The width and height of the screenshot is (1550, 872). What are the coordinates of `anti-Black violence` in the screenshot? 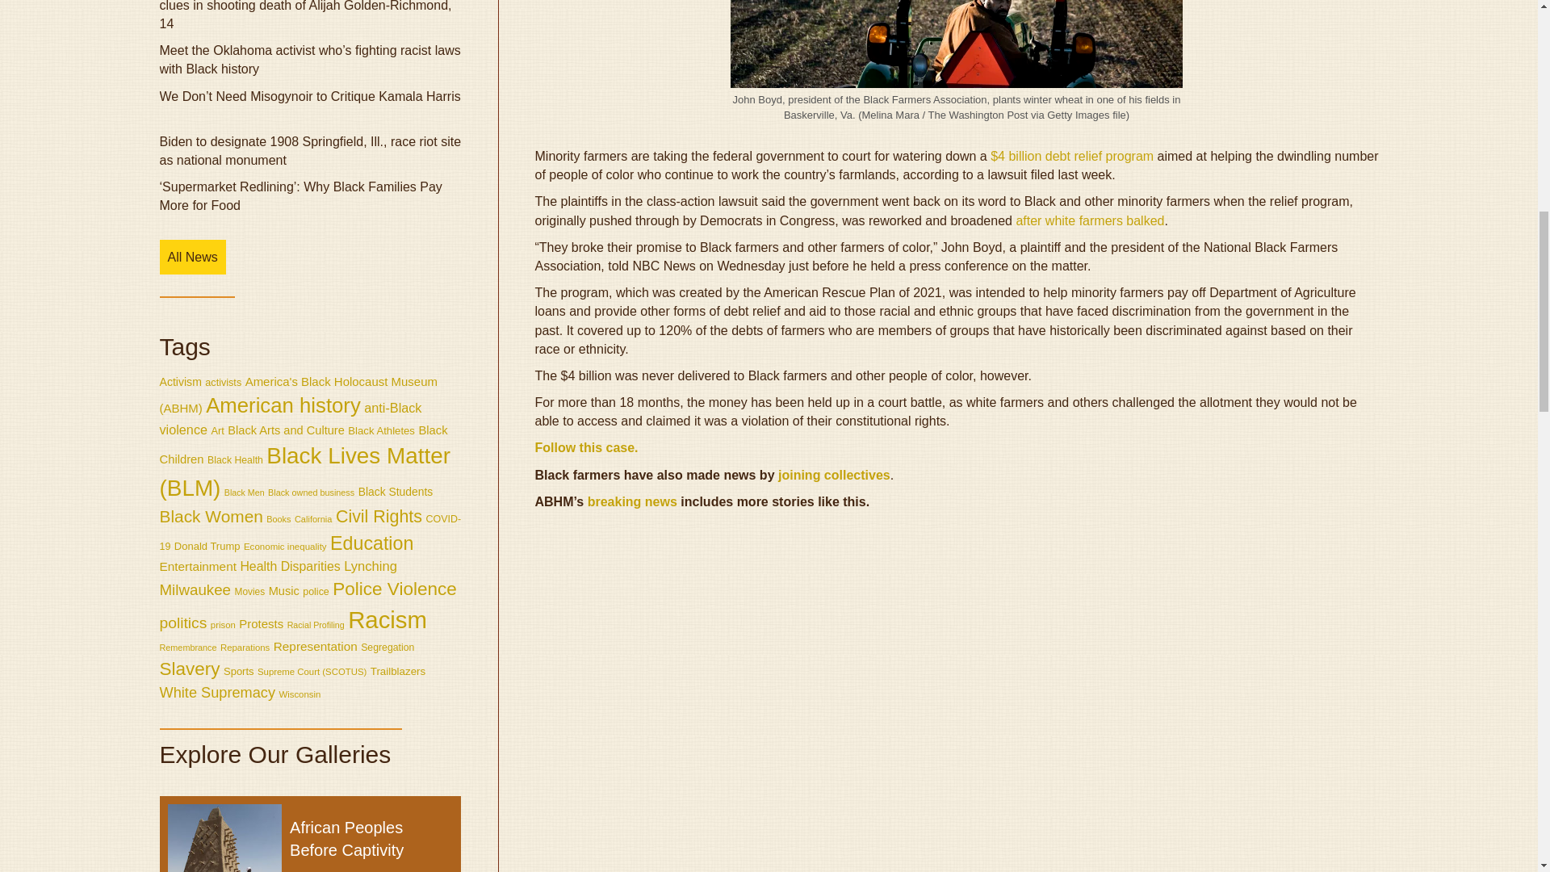 It's located at (291, 418).